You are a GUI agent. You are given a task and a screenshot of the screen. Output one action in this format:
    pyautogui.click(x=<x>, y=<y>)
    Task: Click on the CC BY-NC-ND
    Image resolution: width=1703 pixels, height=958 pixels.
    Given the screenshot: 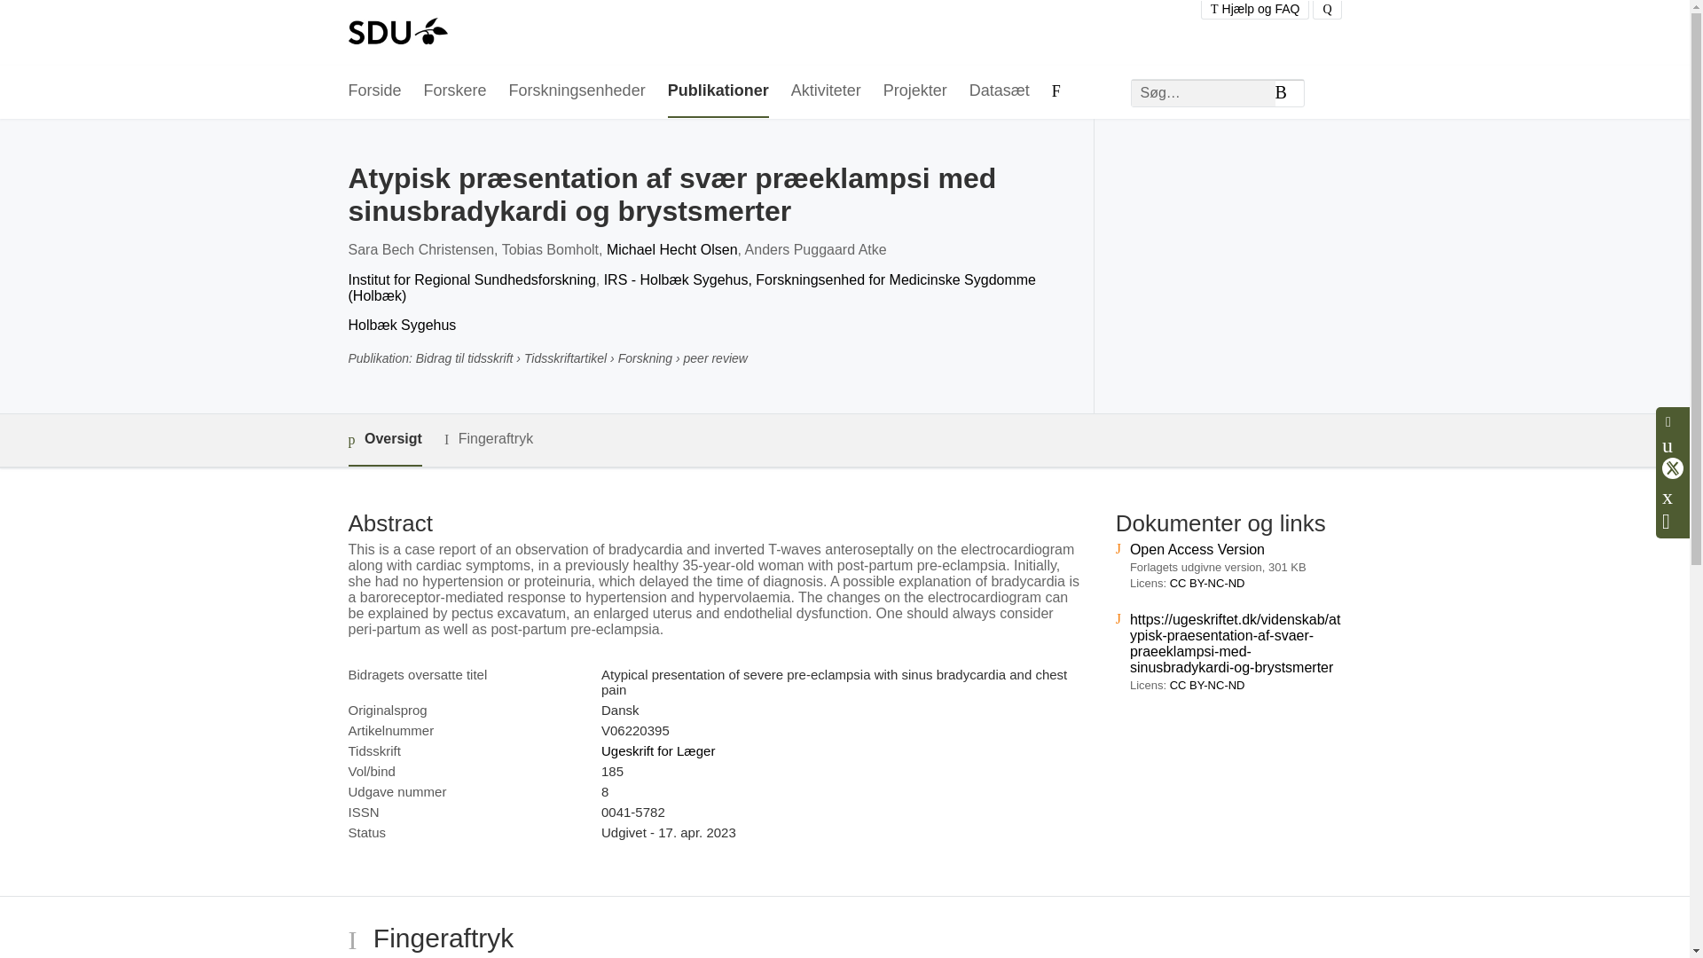 What is the action you would take?
    pyautogui.click(x=1207, y=584)
    